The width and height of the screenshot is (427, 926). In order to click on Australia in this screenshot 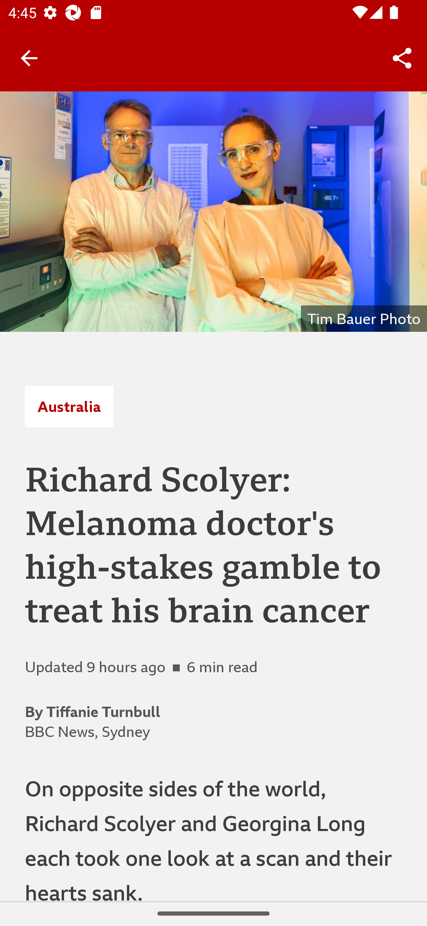, I will do `click(69, 406)`.